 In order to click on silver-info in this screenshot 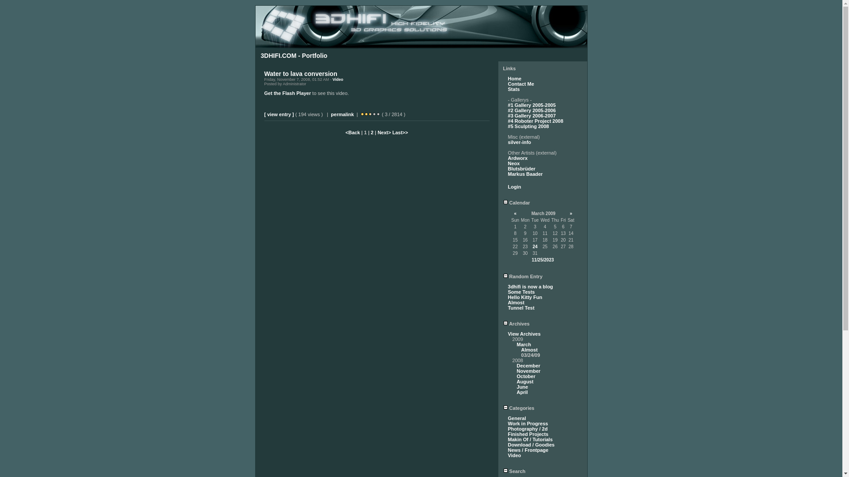, I will do `click(520, 142)`.